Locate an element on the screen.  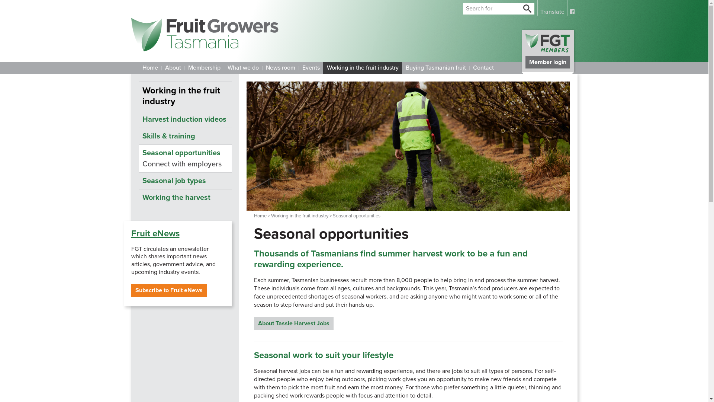
News room is located at coordinates (280, 68).